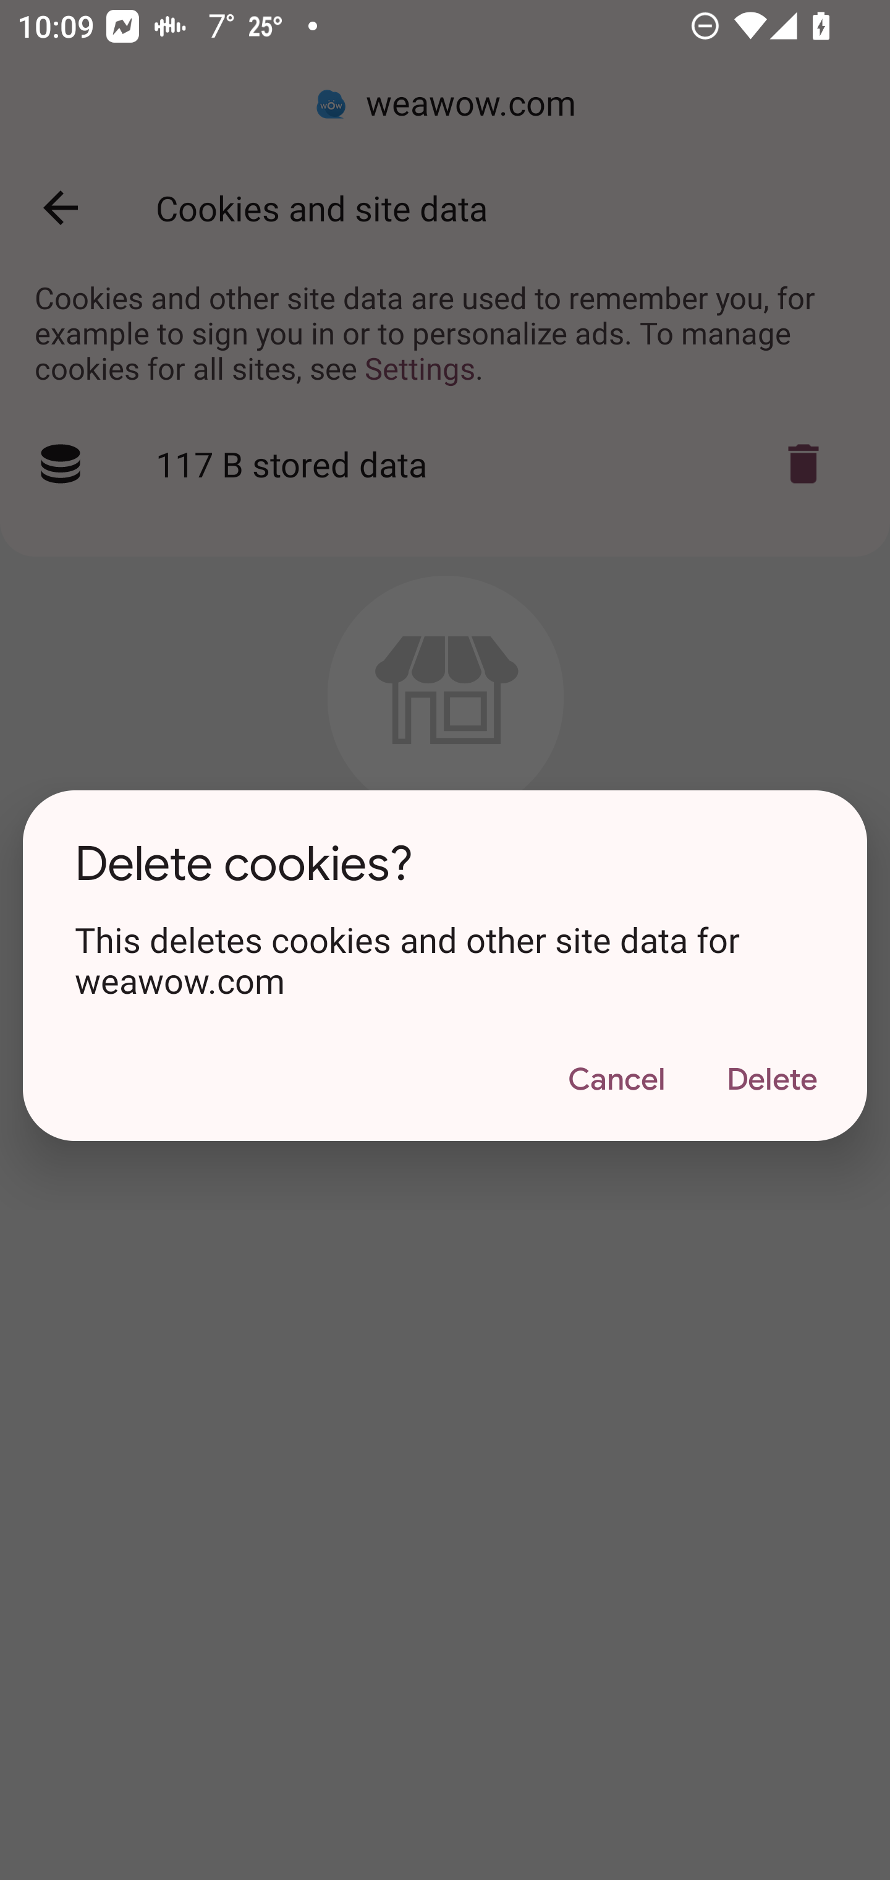 This screenshot has width=890, height=1880. I want to click on Cancel, so click(616, 1080).